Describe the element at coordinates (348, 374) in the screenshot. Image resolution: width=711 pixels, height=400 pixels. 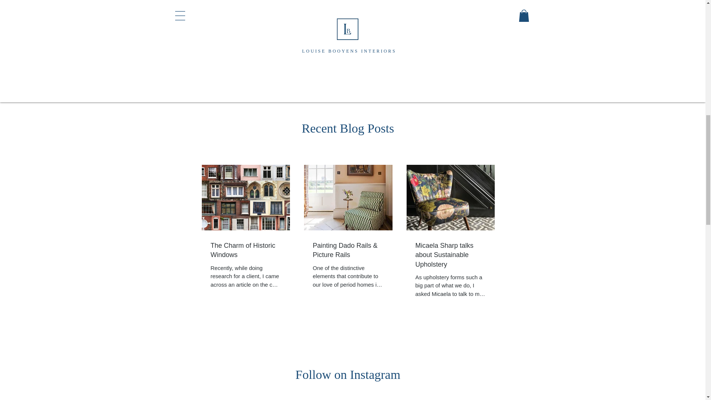
I see `Follow on Instagram` at that location.